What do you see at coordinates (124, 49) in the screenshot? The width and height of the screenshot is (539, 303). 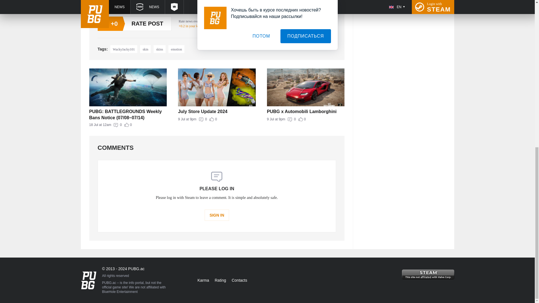 I see `skins` at bounding box center [124, 49].